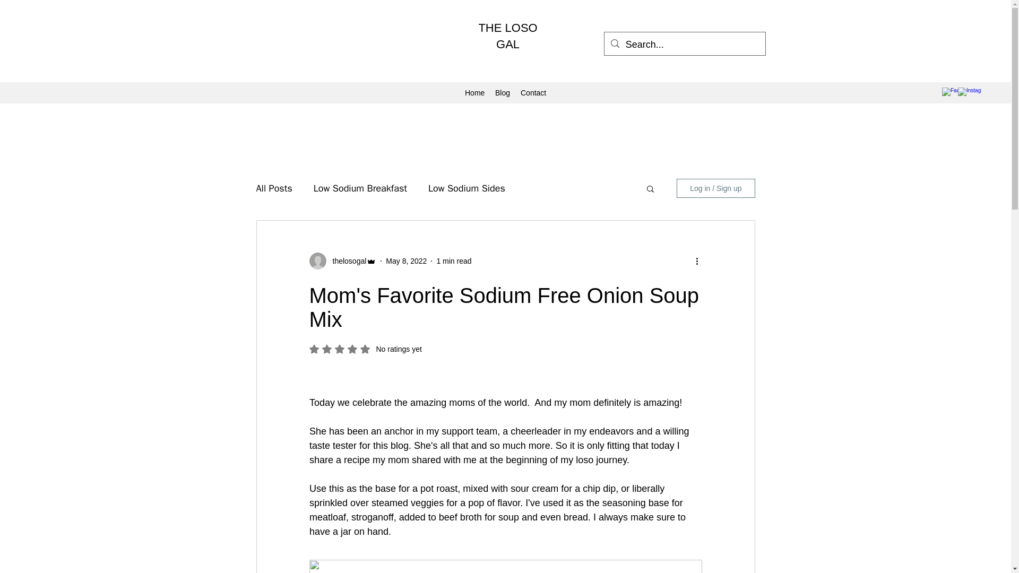 The image size is (1019, 573). I want to click on THE LOSO GAL, so click(360, 188).